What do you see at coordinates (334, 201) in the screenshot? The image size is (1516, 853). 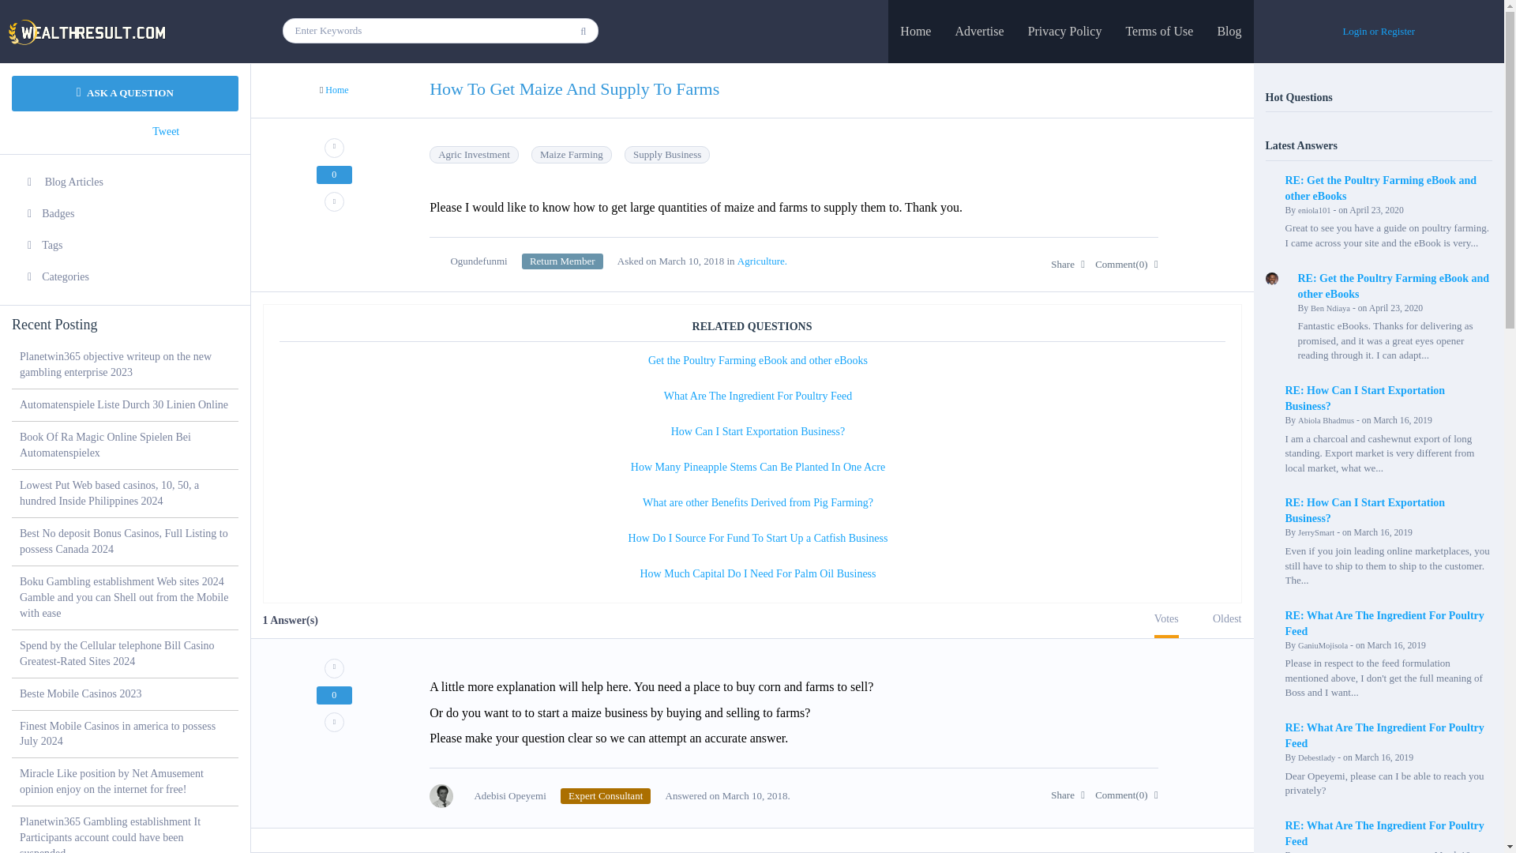 I see `This is not useful` at bounding box center [334, 201].